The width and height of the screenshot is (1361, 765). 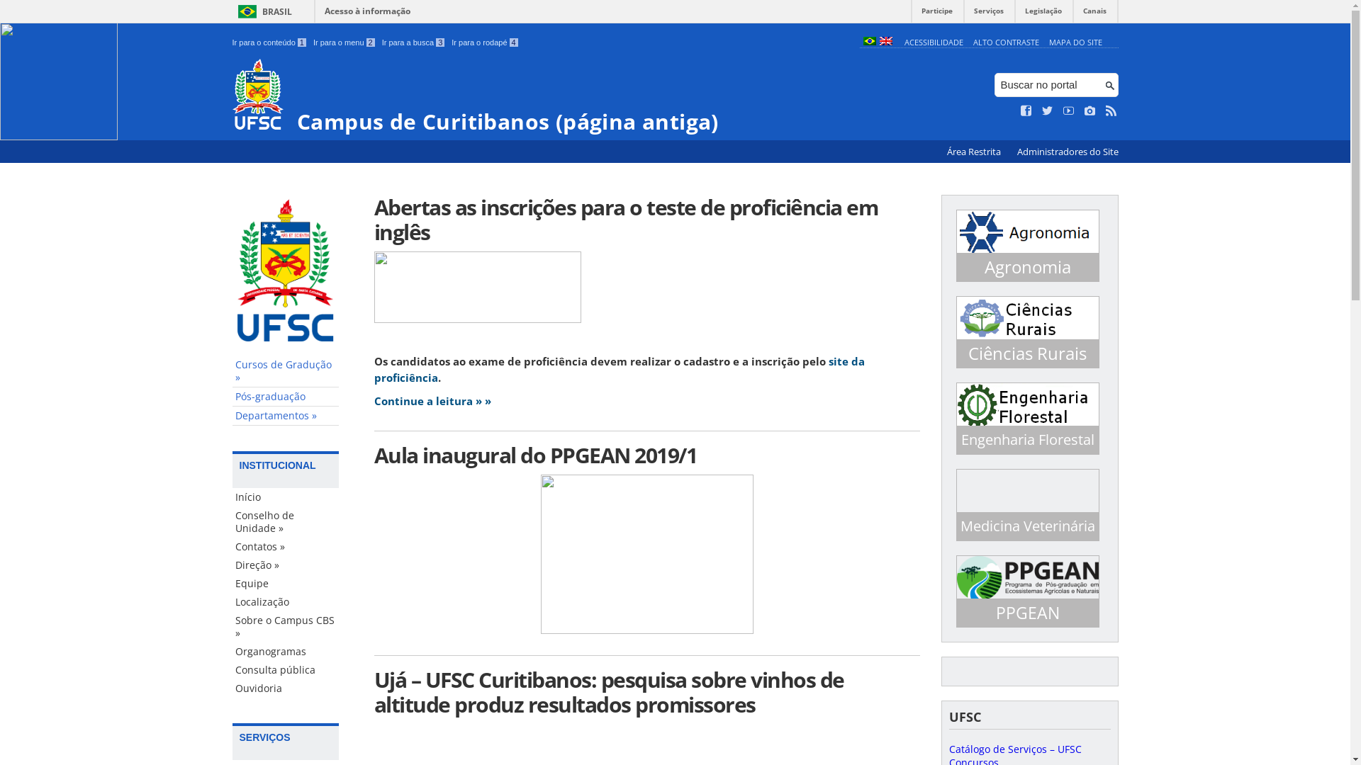 What do you see at coordinates (1090, 111) in the screenshot?
I see `Veja no Instagram` at bounding box center [1090, 111].